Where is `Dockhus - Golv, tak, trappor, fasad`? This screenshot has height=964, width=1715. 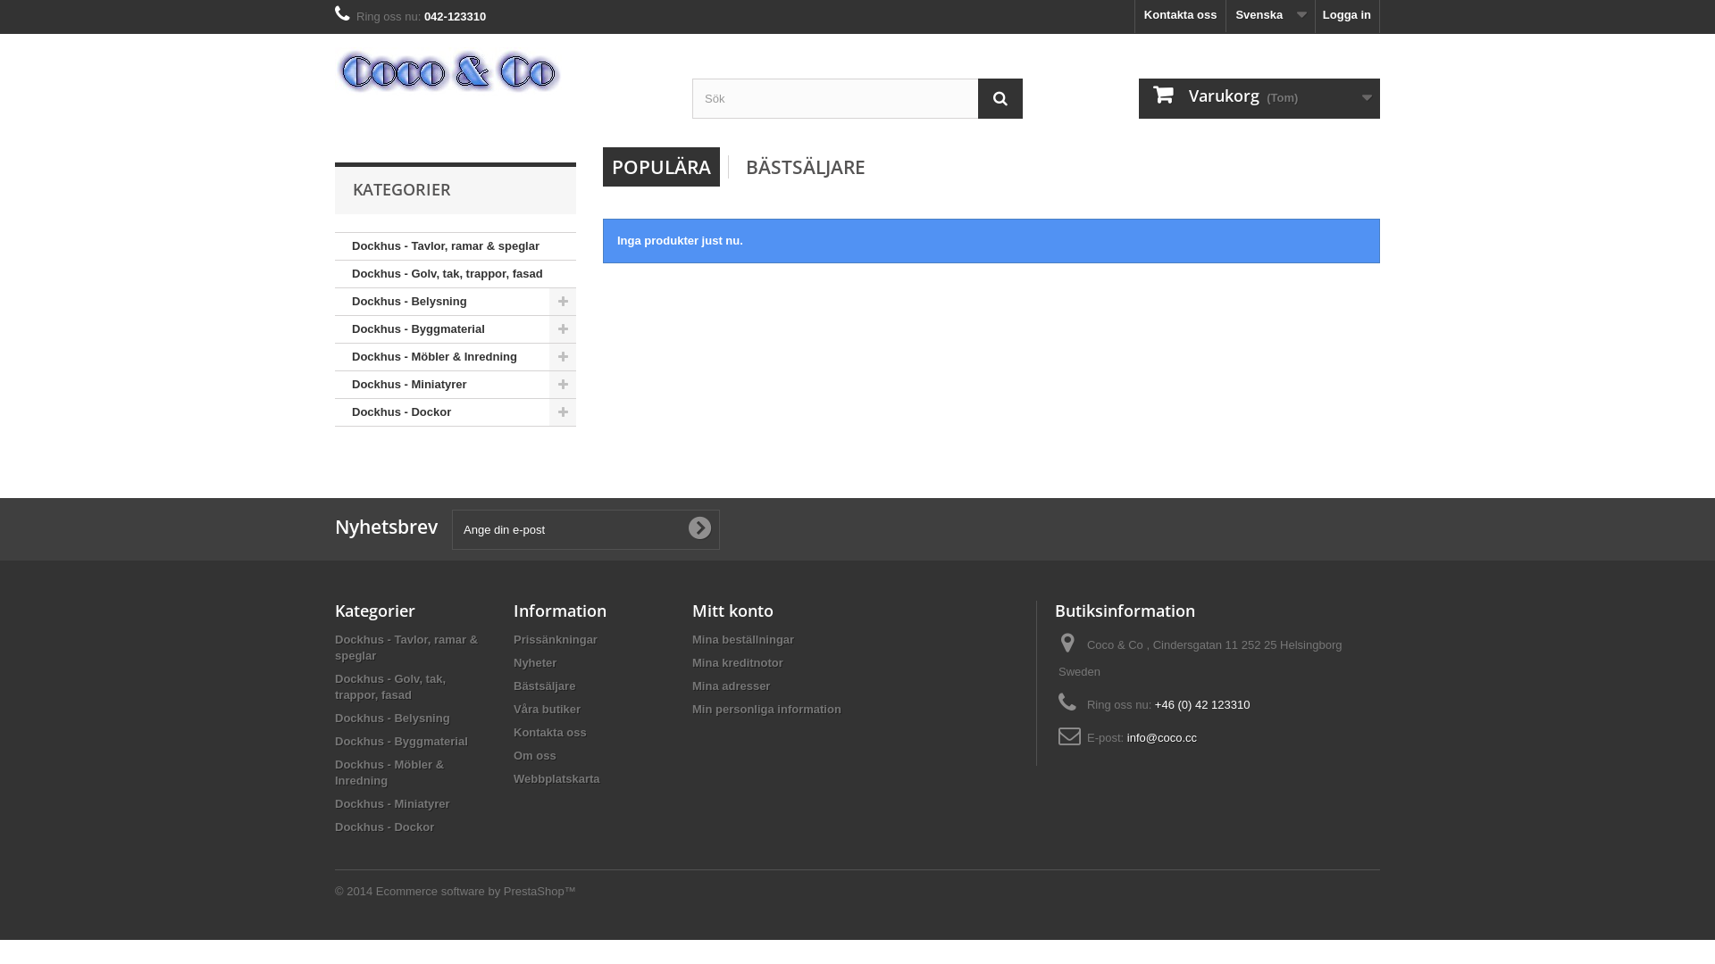 Dockhus - Golv, tak, trappor, fasad is located at coordinates (390, 687).